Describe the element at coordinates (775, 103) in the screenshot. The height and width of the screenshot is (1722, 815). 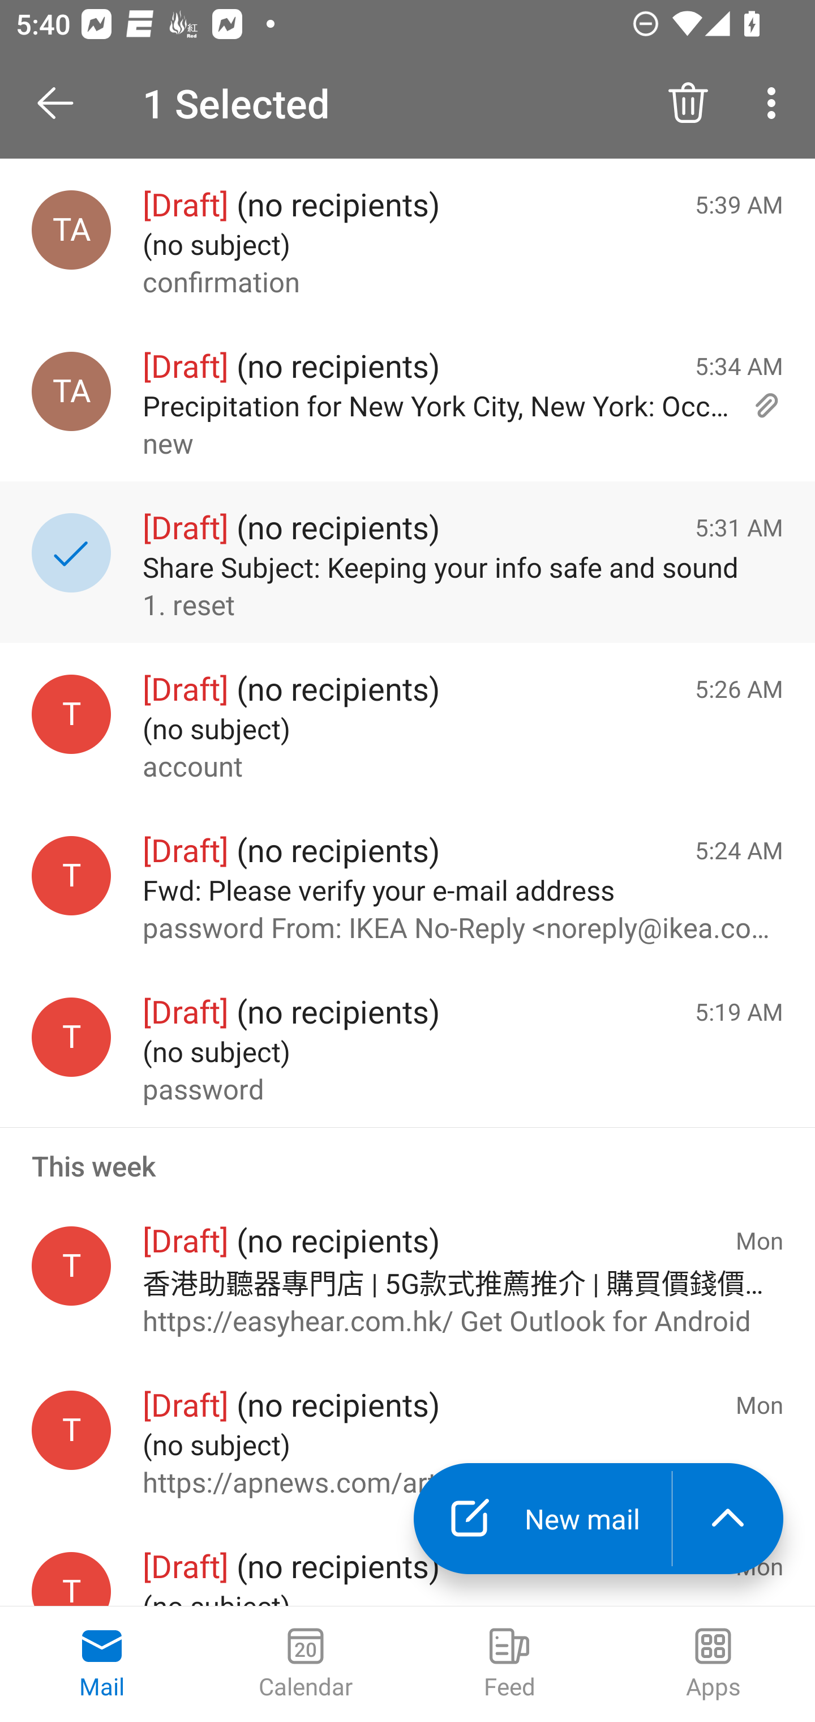
I see `More options` at that location.